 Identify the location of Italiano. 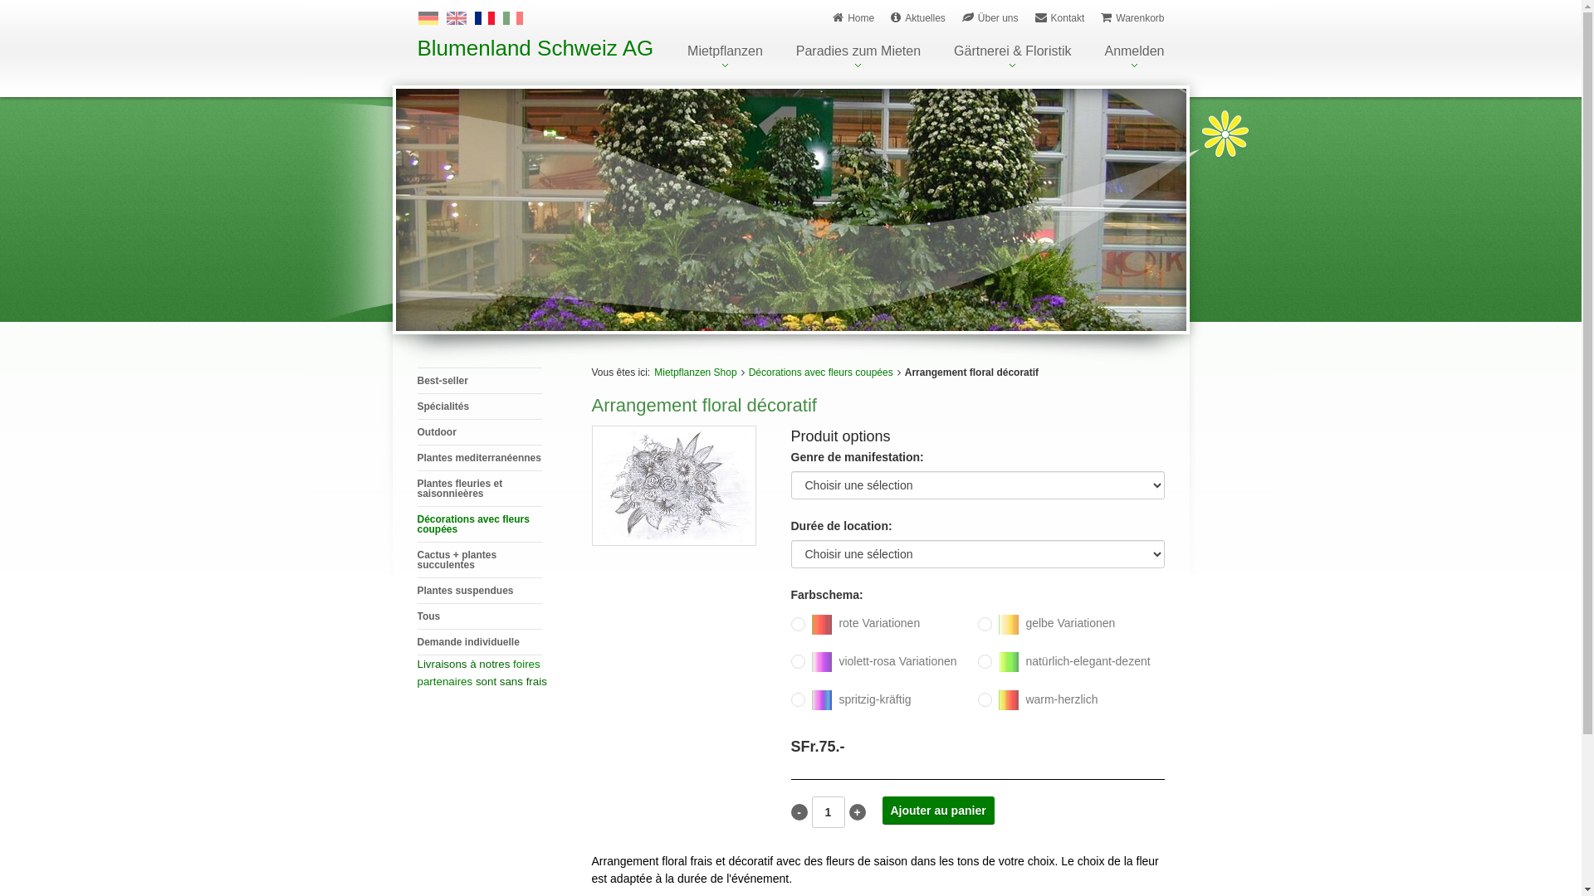
(513, 18).